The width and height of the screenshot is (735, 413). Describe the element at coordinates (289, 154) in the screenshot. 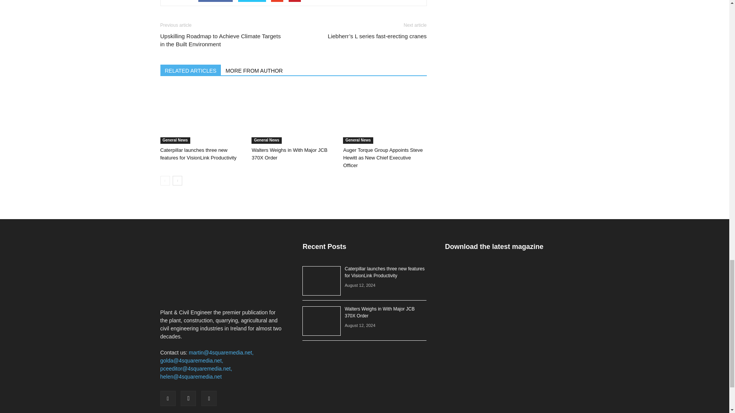

I see `Walters Weighs in With Major JCB 370X Order` at that location.